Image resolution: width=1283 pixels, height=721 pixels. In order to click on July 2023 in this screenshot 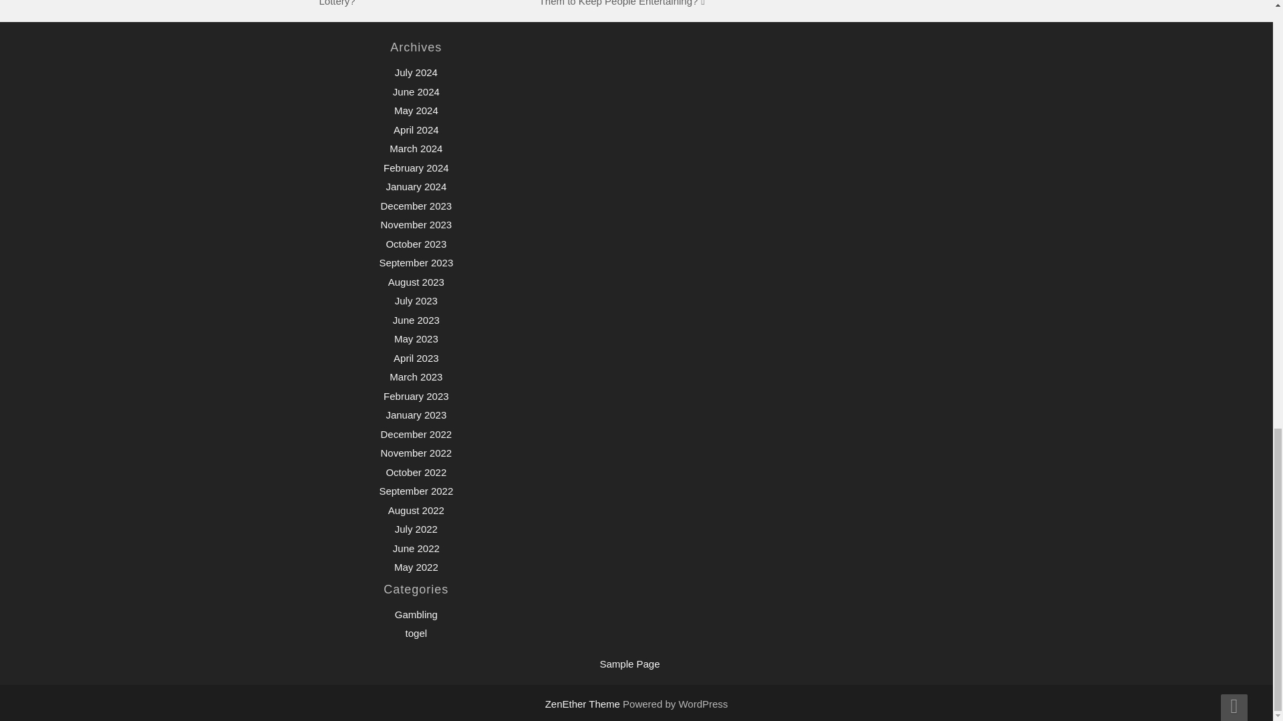, I will do `click(416, 300)`.